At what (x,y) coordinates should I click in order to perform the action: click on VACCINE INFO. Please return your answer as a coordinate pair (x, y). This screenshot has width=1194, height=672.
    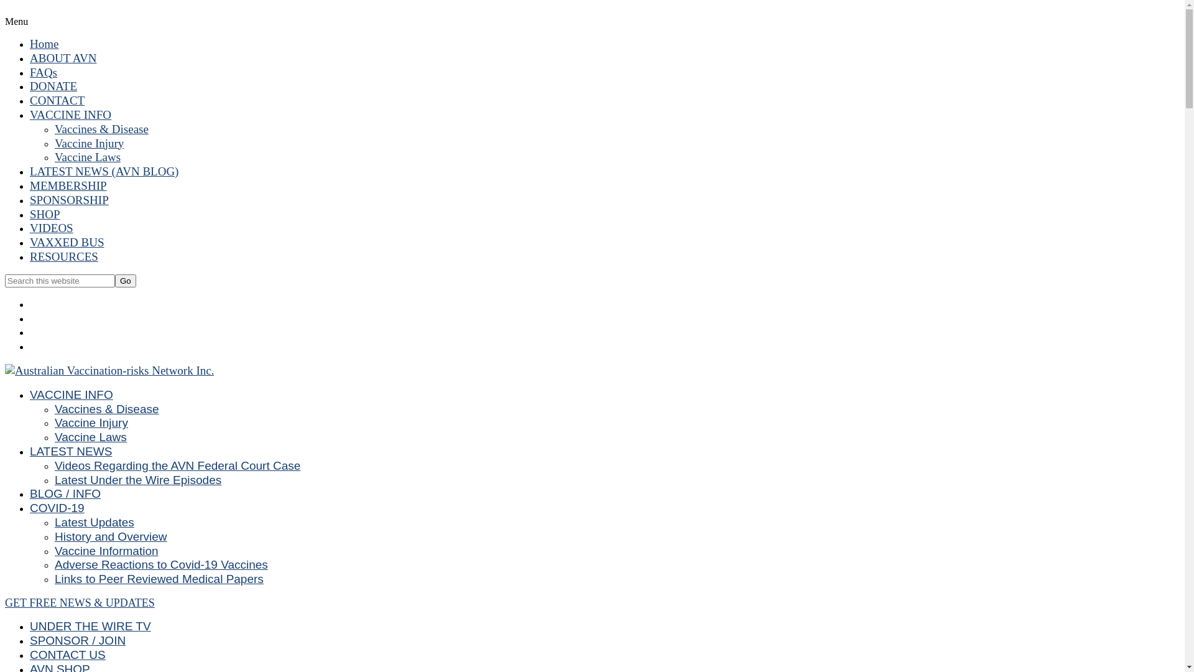
    Looking at the image, I should click on (71, 114).